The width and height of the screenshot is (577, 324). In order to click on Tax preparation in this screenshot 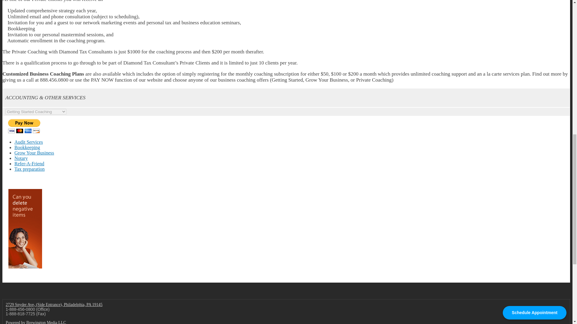, I will do `click(29, 169)`.